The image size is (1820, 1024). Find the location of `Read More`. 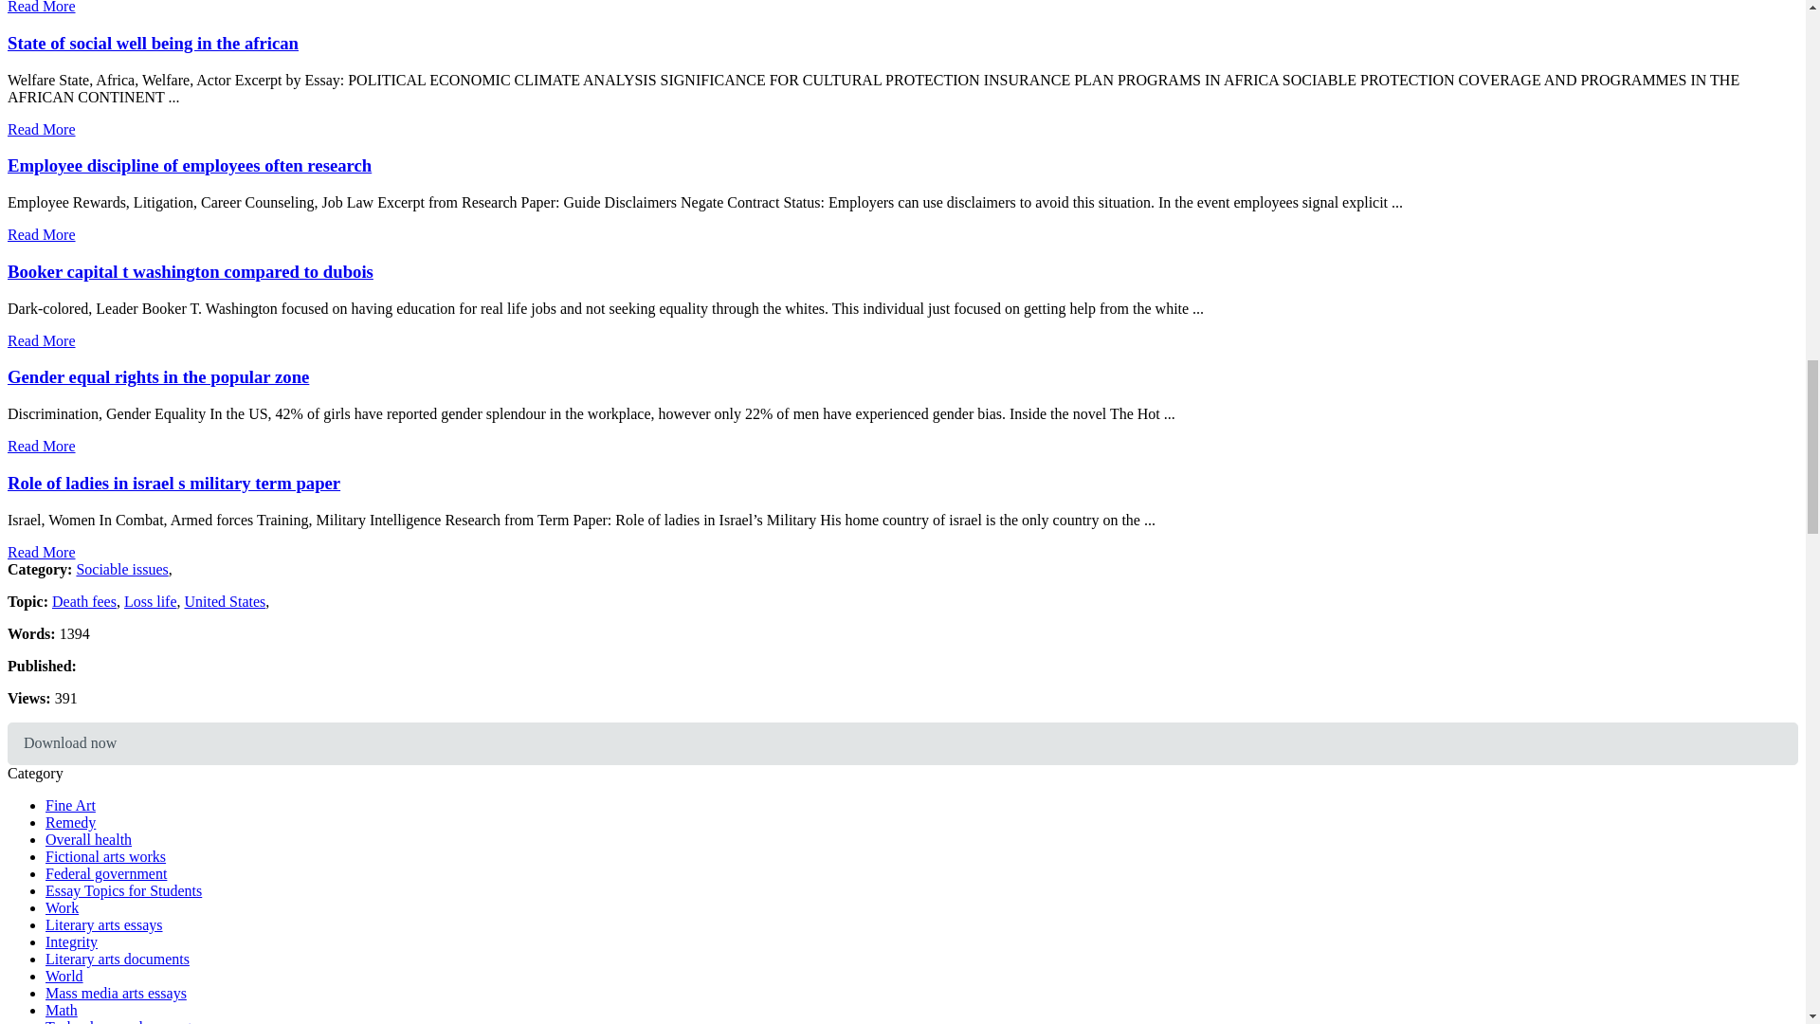

Read More is located at coordinates (42, 8).